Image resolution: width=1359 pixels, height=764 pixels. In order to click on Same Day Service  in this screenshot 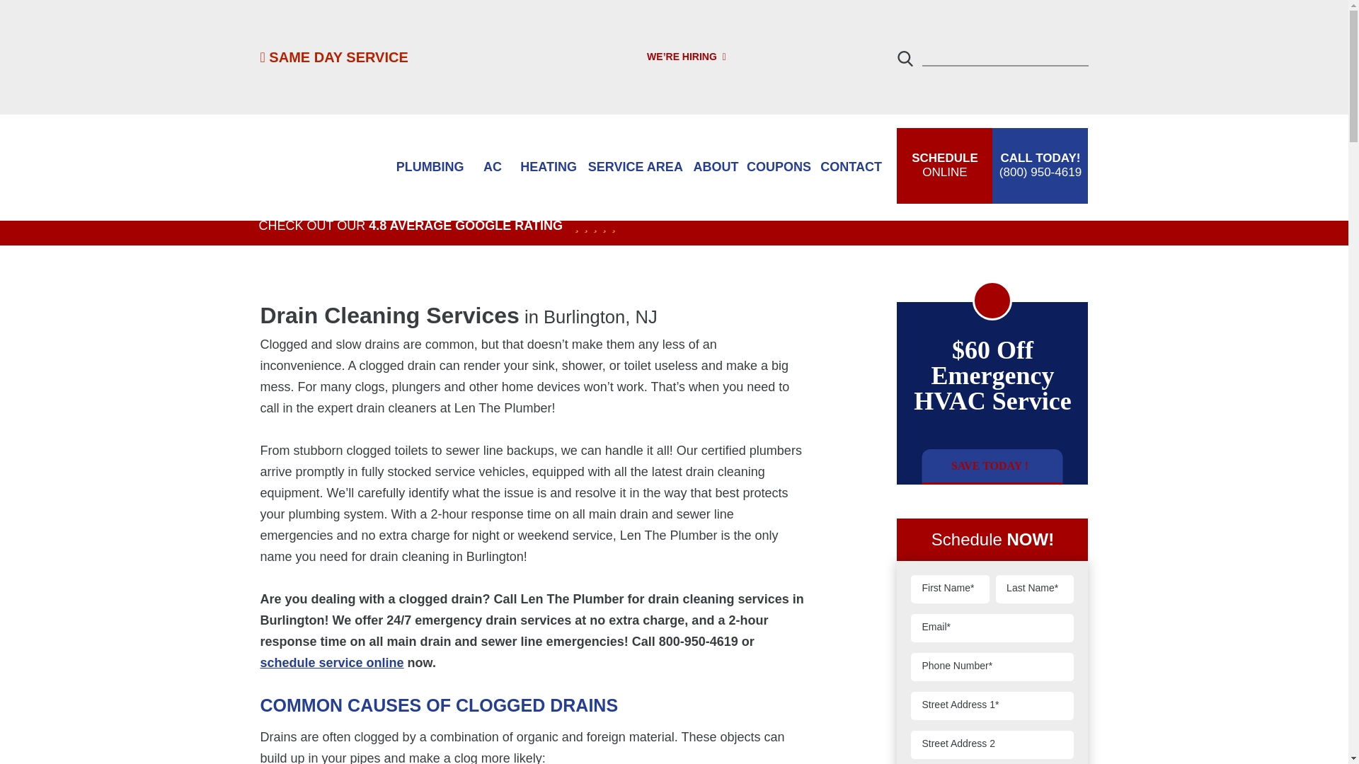, I will do `click(334, 57)`.